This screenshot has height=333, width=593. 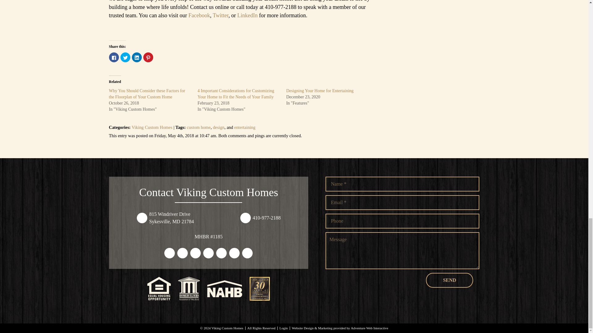 What do you see at coordinates (221, 15) in the screenshot?
I see `Twitter` at bounding box center [221, 15].